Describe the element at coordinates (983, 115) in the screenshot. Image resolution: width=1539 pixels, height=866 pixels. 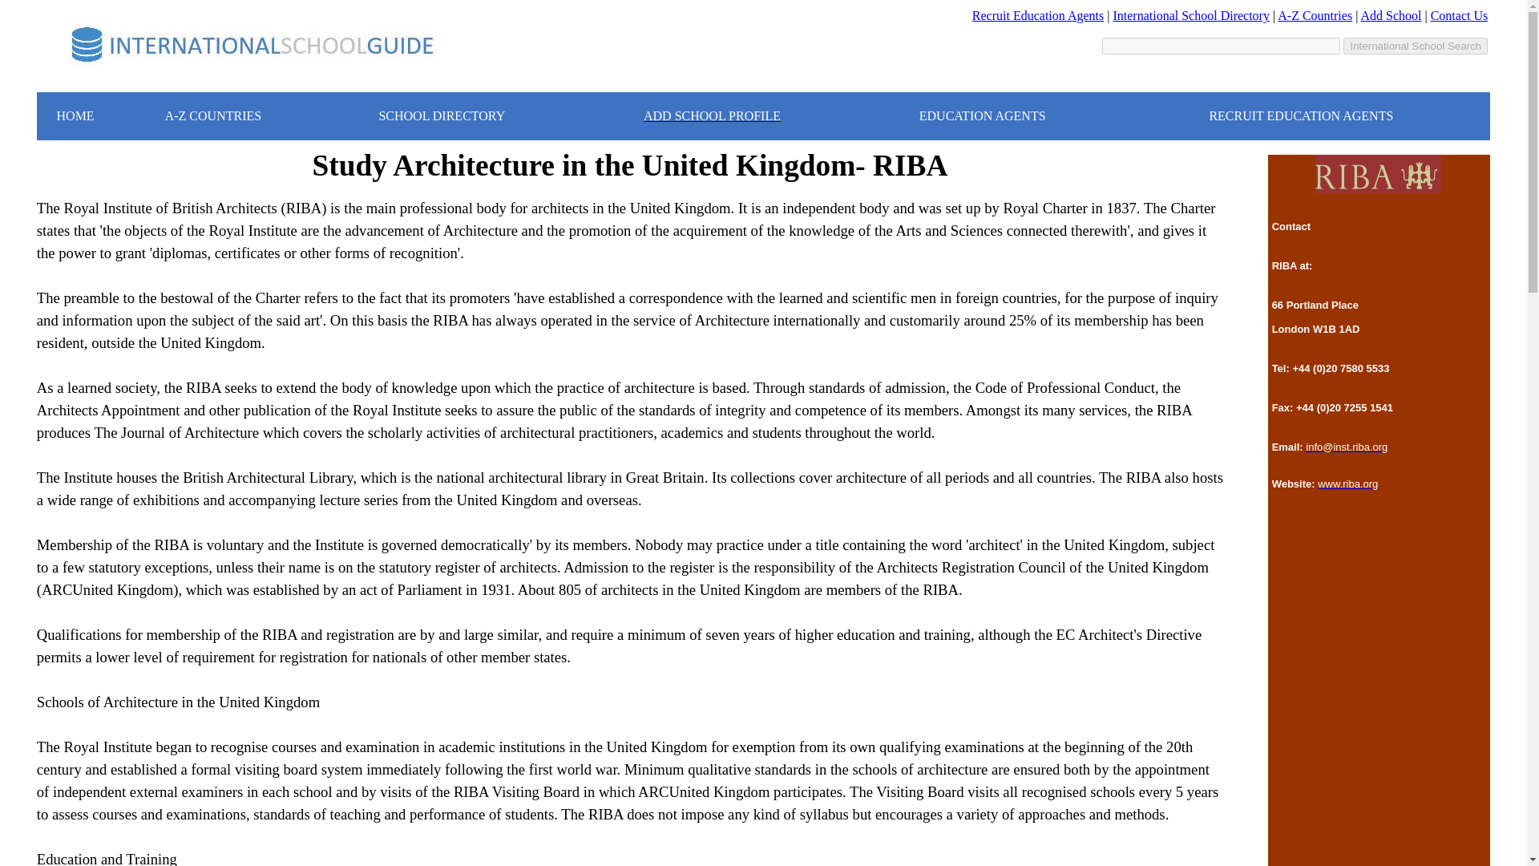
I see `EDUCATION AGENTS` at that location.